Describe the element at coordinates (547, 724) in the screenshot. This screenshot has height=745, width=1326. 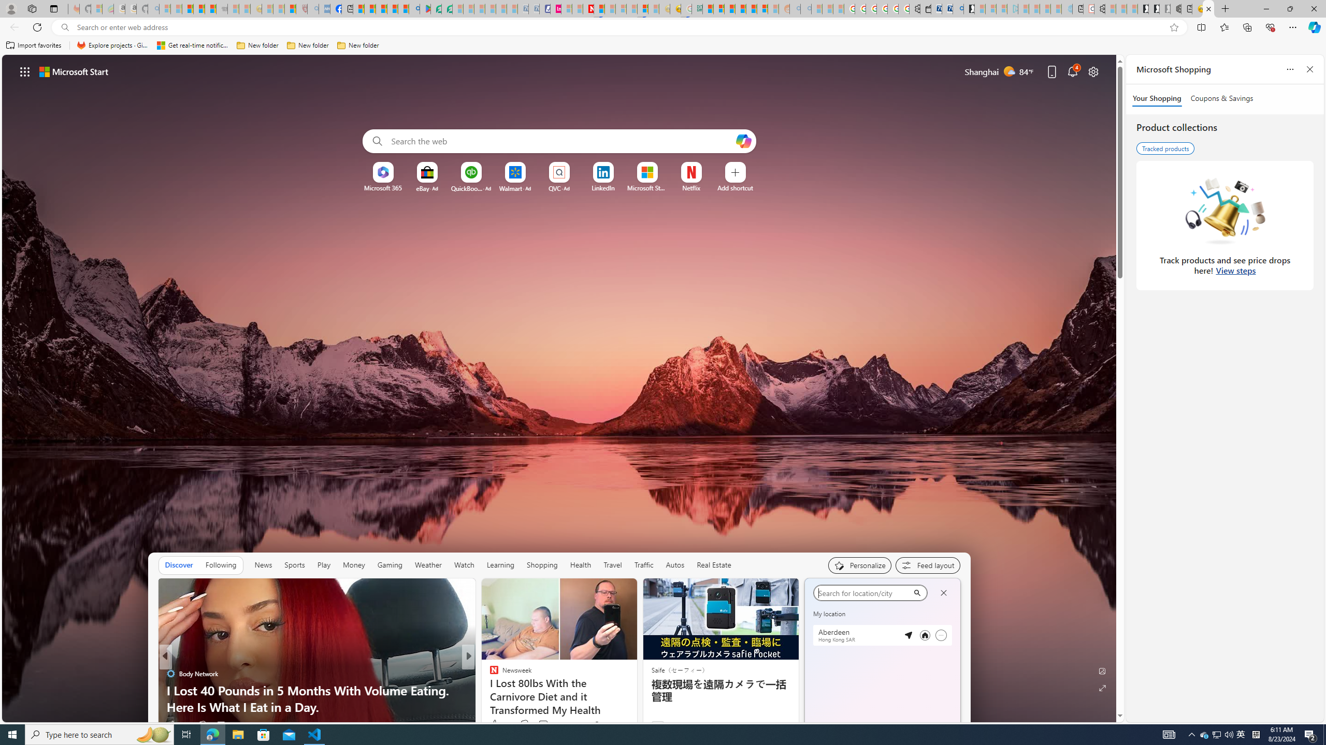
I see `View comments 73 Comment` at that location.